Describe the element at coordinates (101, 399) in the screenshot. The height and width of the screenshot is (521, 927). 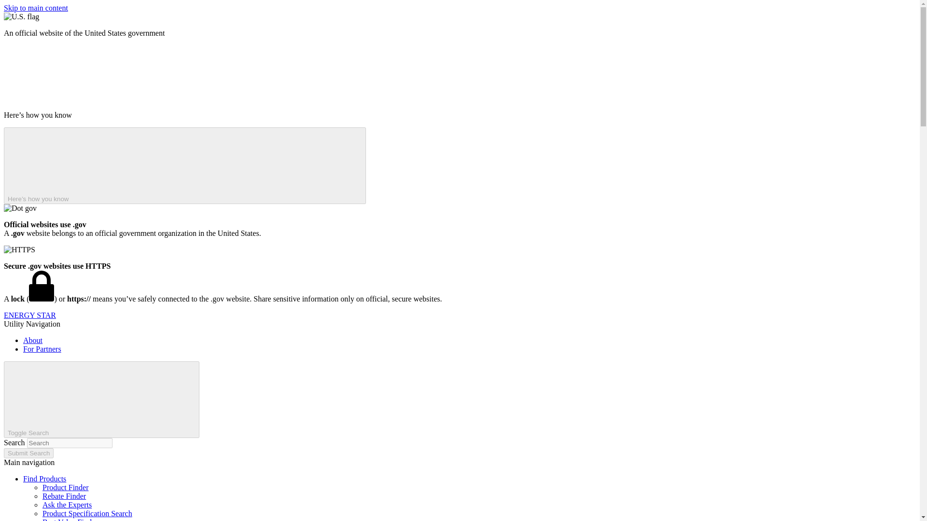
I see `Toggle Search Magnifying Glass Icon` at that location.